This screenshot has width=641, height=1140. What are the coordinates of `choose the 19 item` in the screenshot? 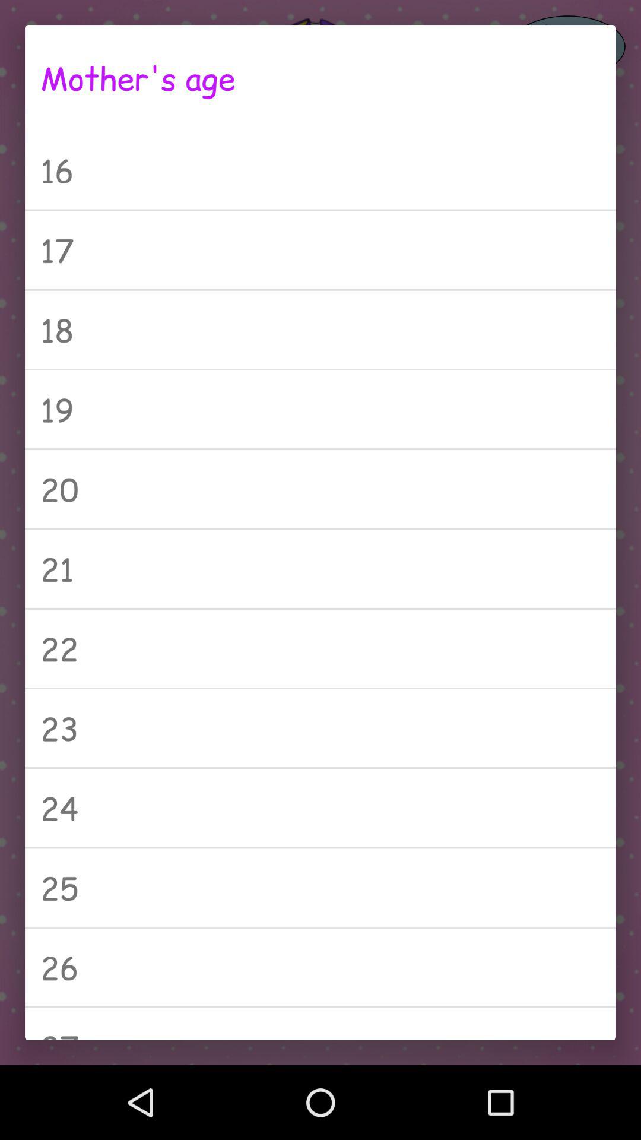 It's located at (320, 409).